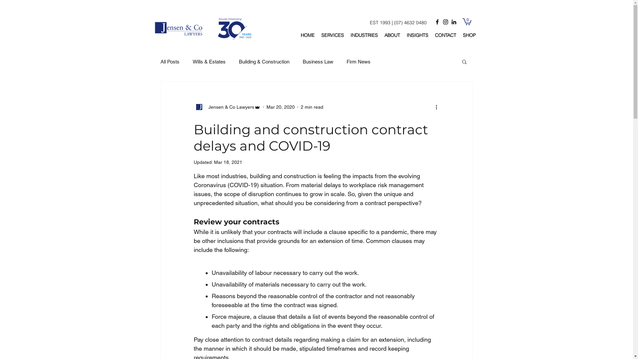 This screenshot has width=638, height=359. I want to click on ABOUT, so click(392, 35).